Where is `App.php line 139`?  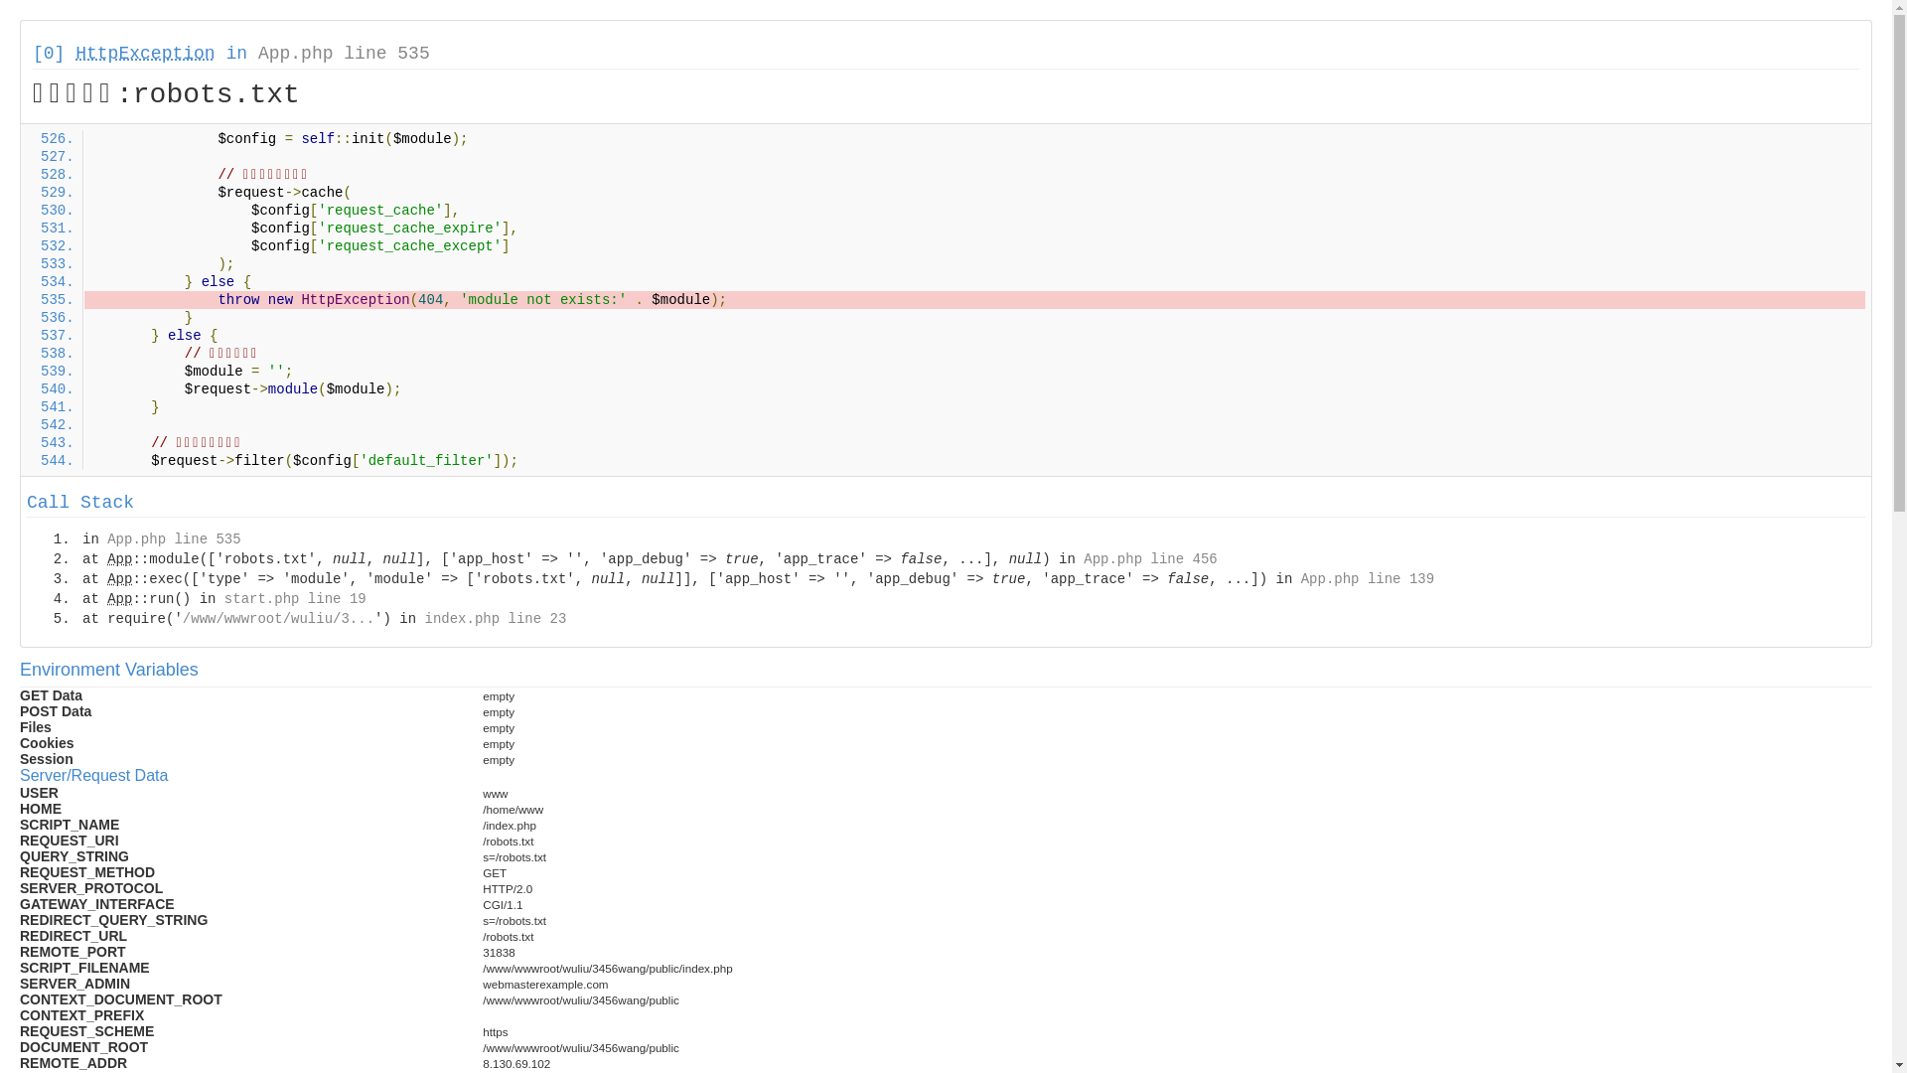
App.php line 139 is located at coordinates (1368, 579).